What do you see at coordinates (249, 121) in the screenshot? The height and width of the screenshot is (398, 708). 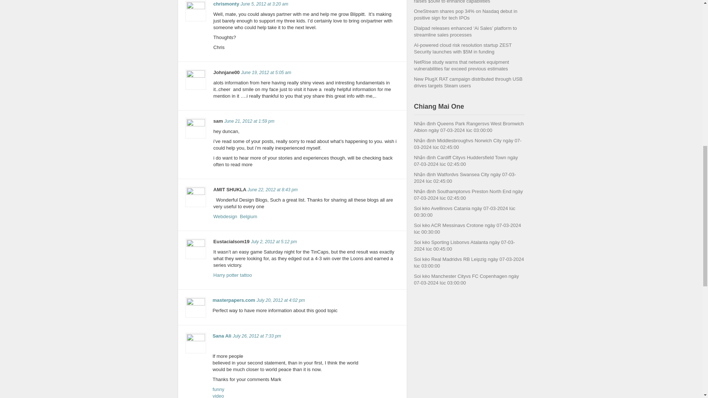 I see `masterpapers.com` at bounding box center [249, 121].